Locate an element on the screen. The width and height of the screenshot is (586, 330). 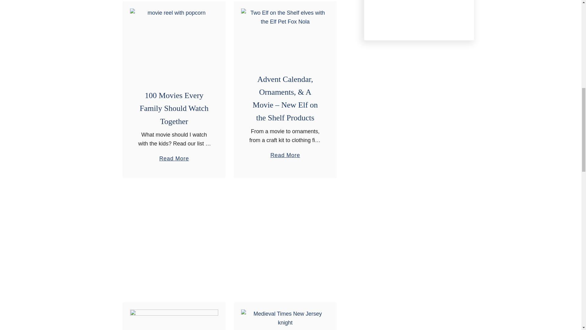
10 Tips for a Medieval Times Dinner with Kids is located at coordinates (285, 320).